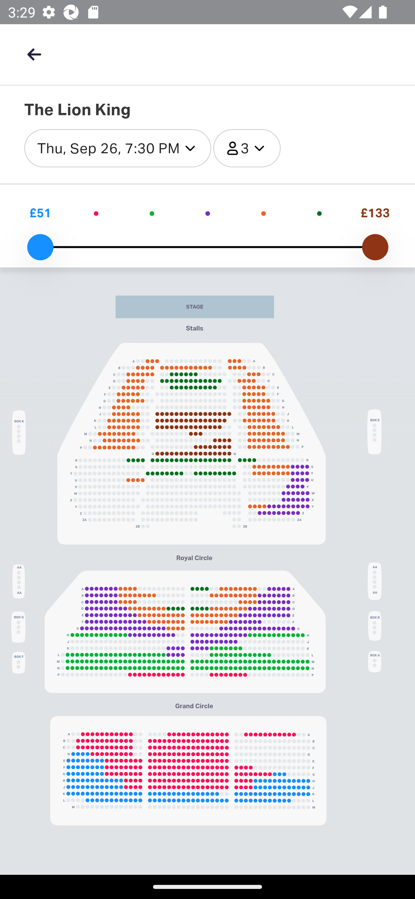  Describe the element at coordinates (40, 213) in the screenshot. I see `£51` at that location.